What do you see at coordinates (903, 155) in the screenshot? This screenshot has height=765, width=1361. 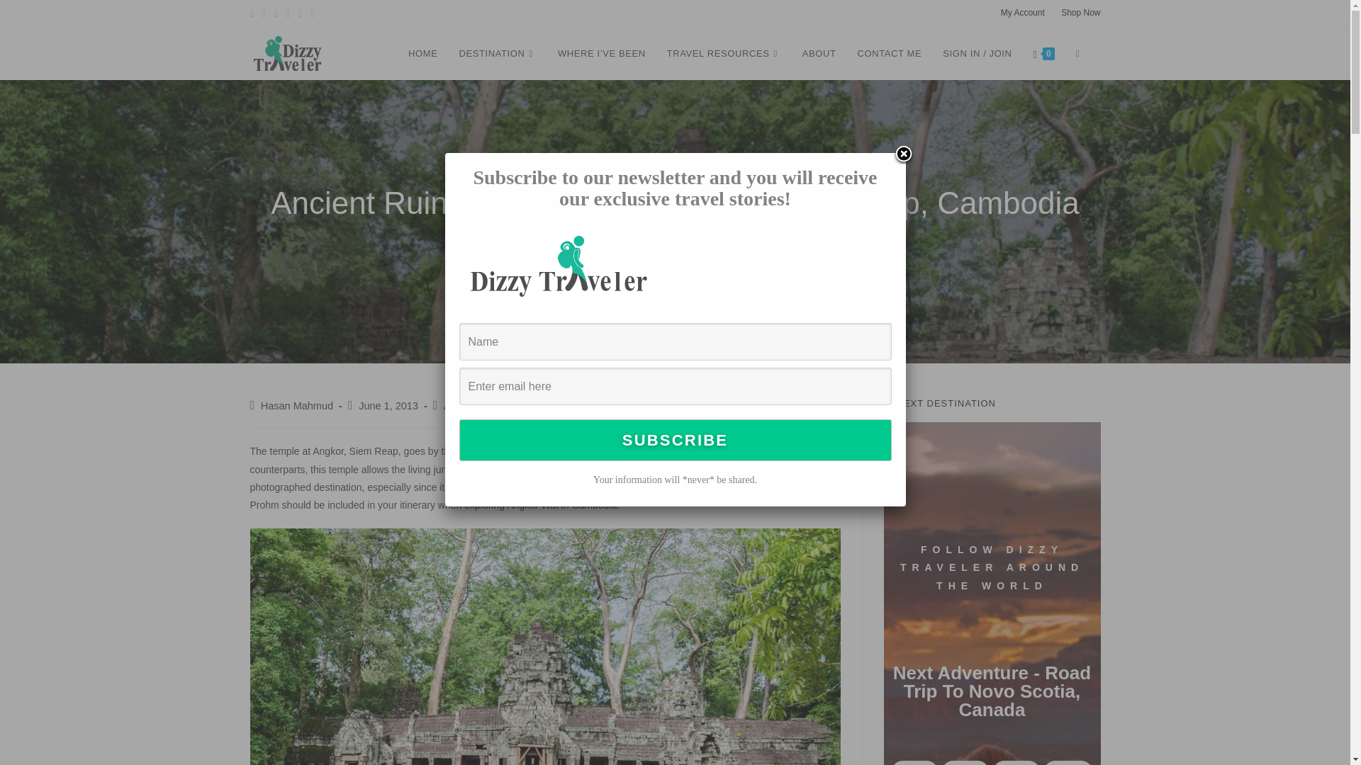 I see `Close` at bounding box center [903, 155].